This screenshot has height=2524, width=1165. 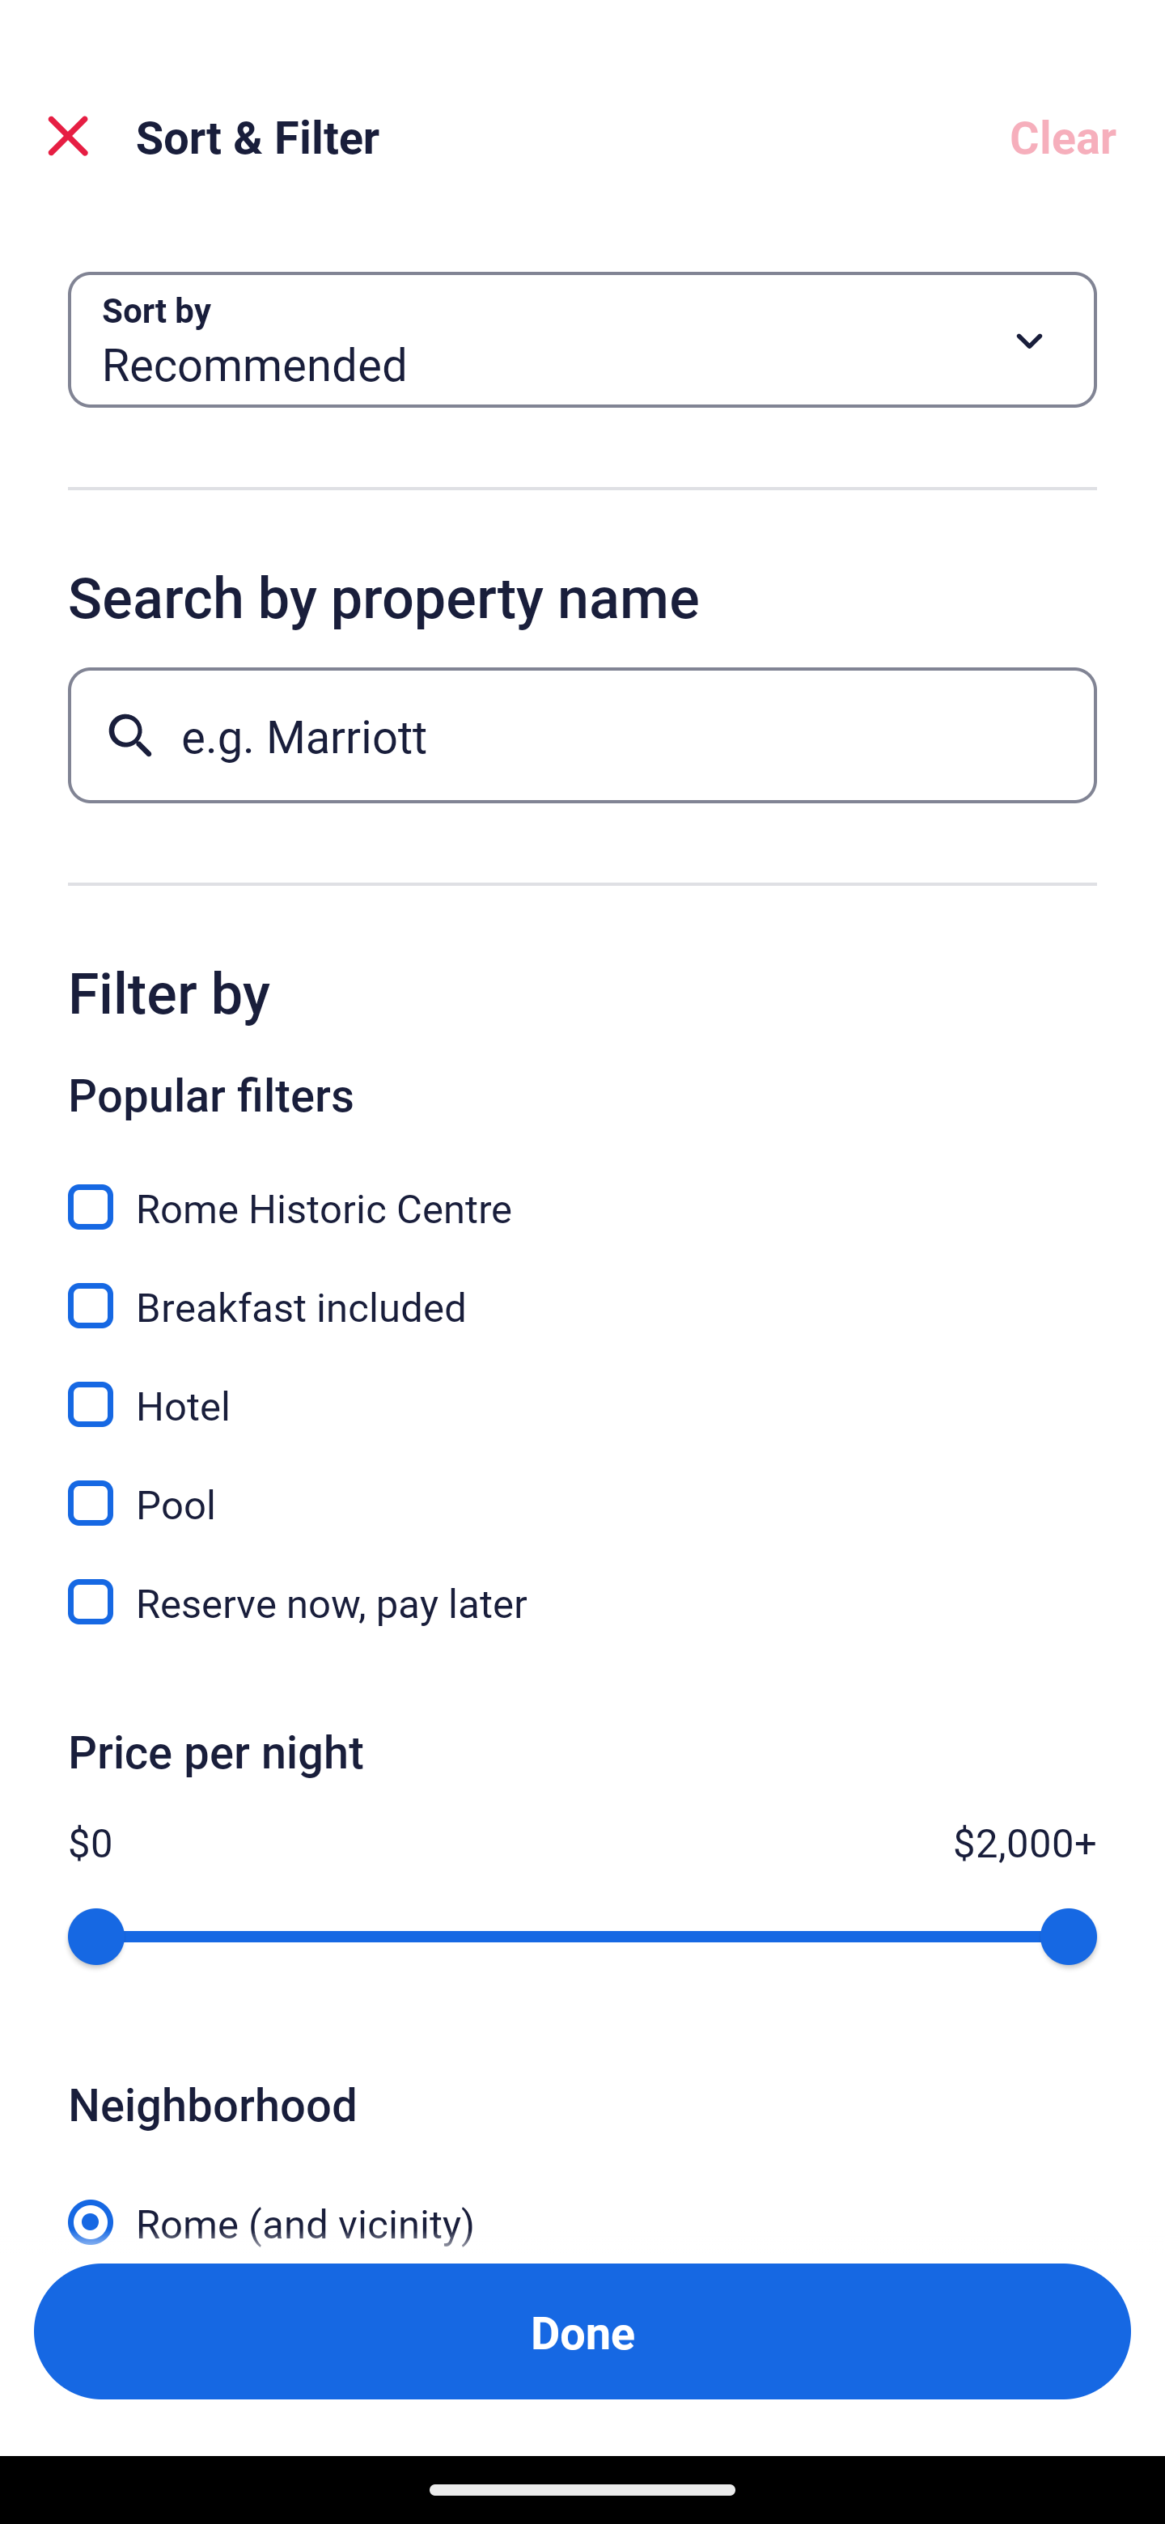 I want to click on Breakfast included, Breakfast included, so click(x=582, y=1288).